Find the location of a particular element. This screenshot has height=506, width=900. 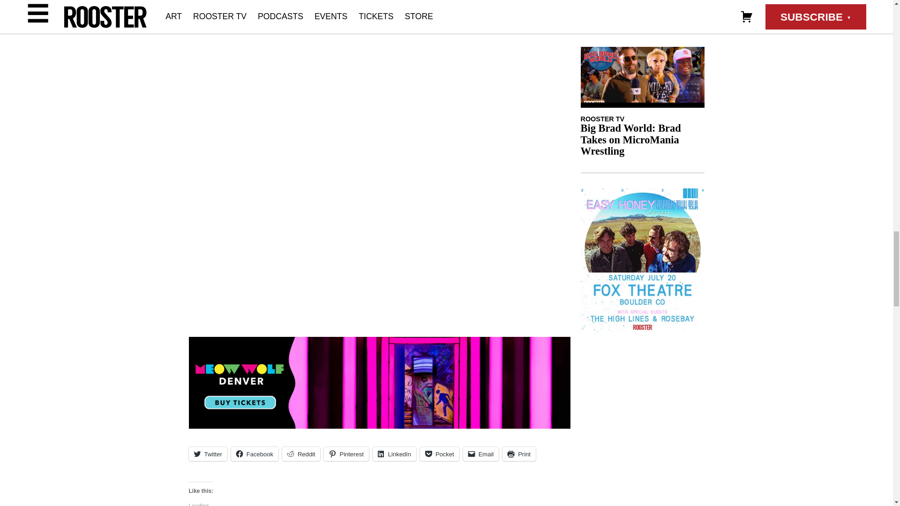

Click to share on Pocket is located at coordinates (440, 454).